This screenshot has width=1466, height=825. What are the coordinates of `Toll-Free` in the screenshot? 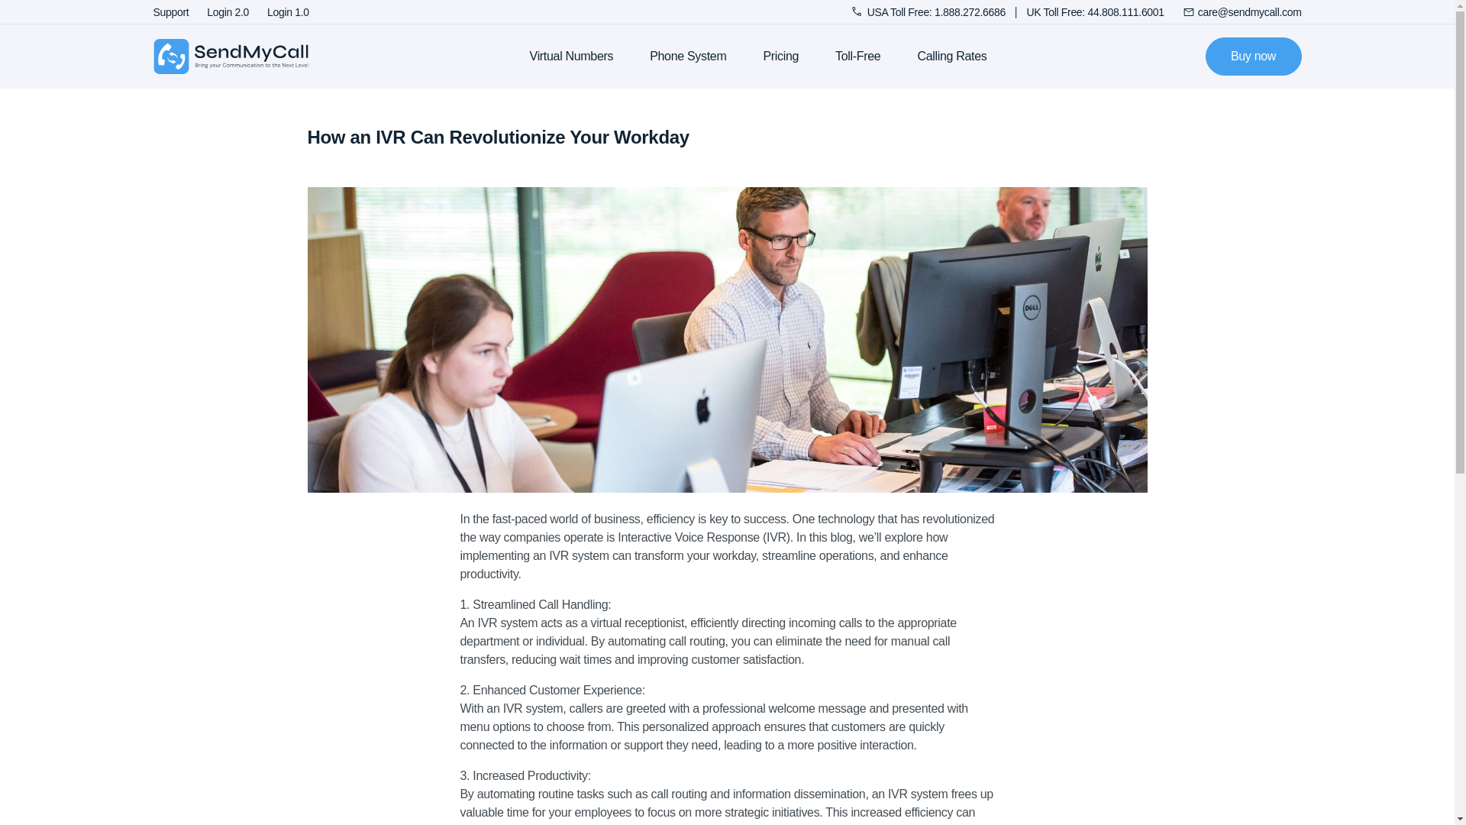 It's located at (858, 56).